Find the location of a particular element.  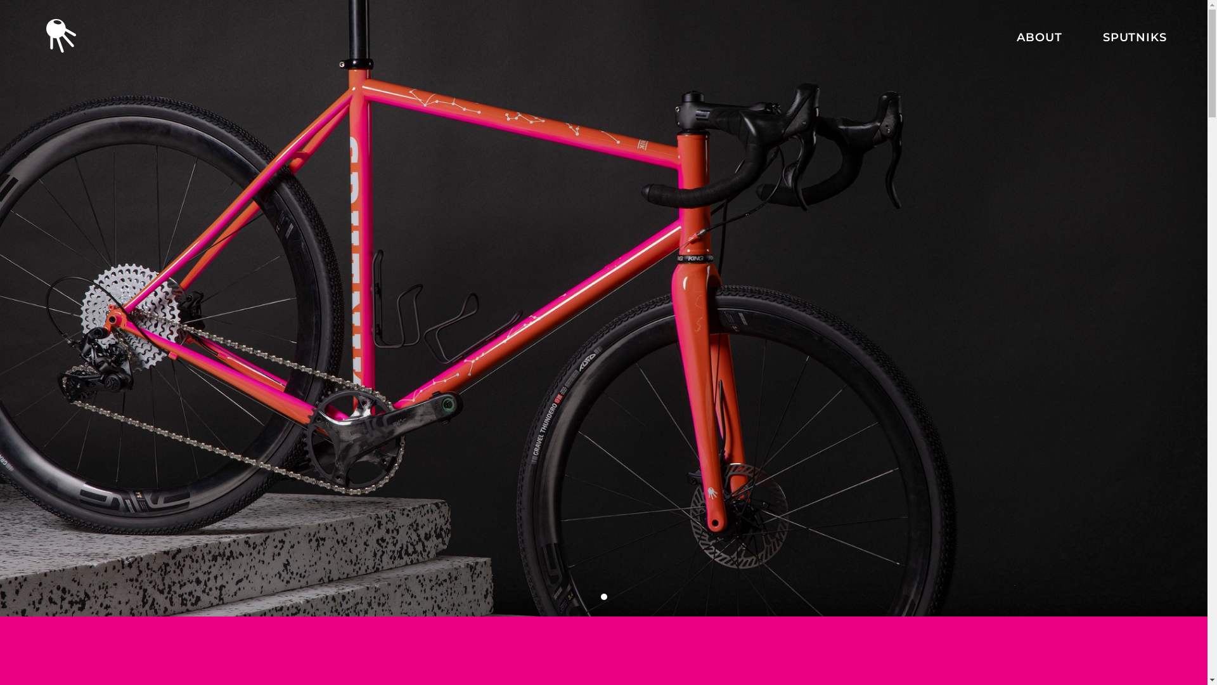

SPUTNIKS is located at coordinates (1135, 37).